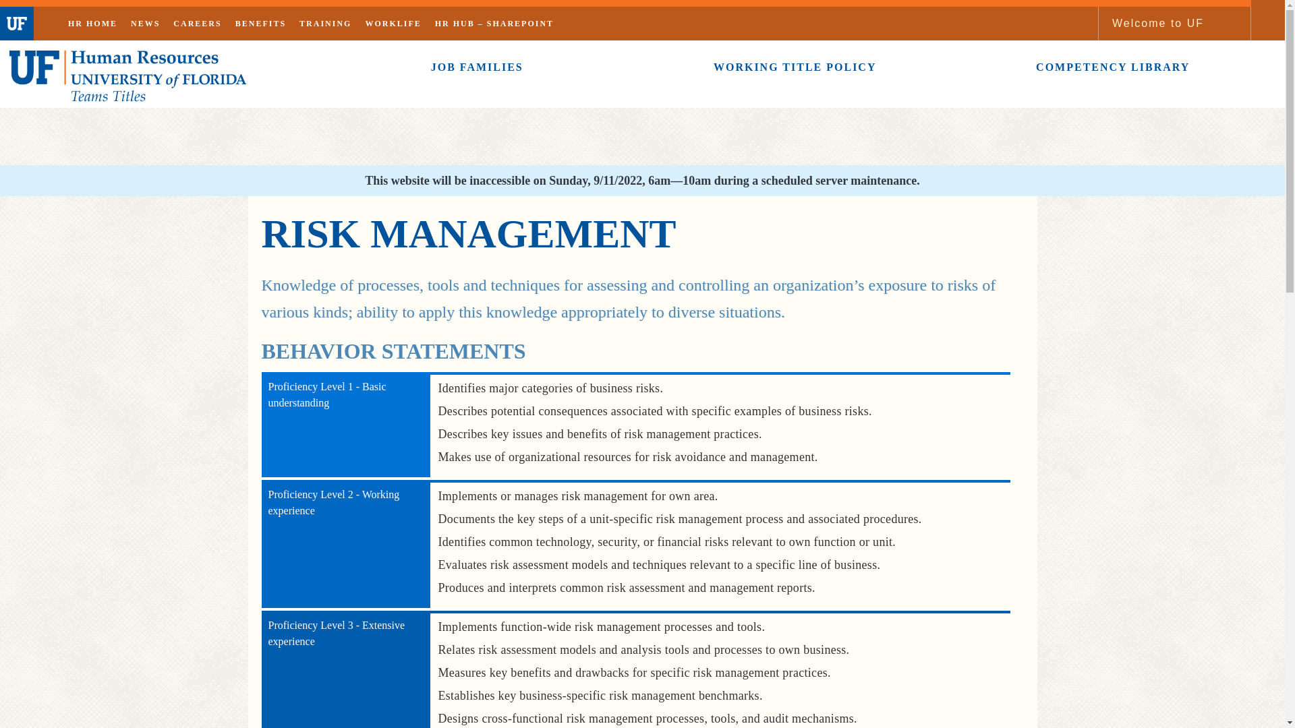  What do you see at coordinates (92, 23) in the screenshot?
I see `HR HOME` at bounding box center [92, 23].